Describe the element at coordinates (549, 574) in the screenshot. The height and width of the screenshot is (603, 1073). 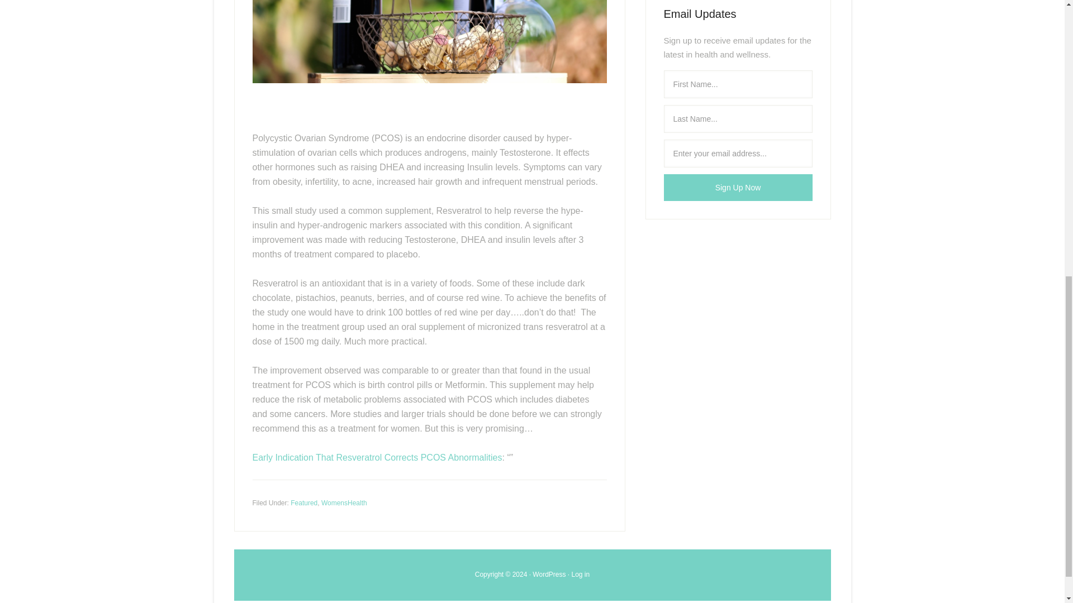
I see `WordPress` at that location.